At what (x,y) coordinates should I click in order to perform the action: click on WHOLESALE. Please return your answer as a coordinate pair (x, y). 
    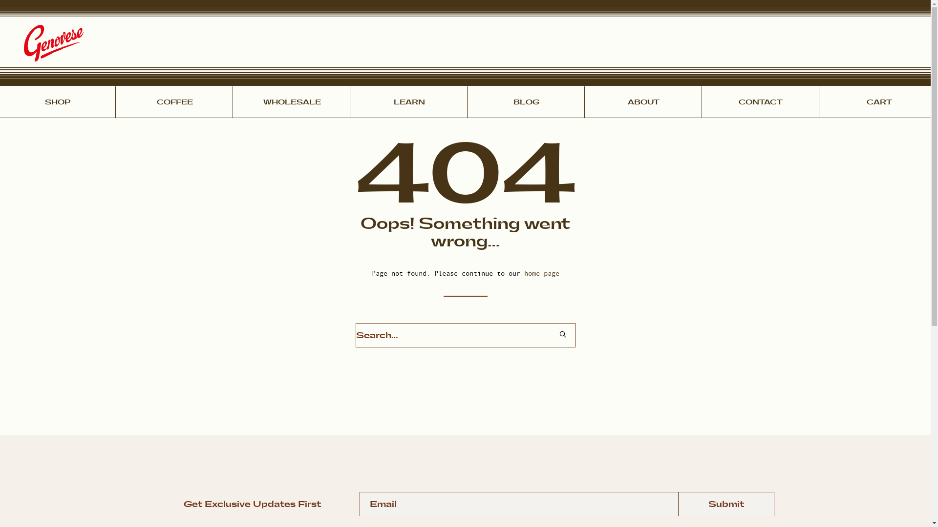
    Looking at the image, I should click on (292, 102).